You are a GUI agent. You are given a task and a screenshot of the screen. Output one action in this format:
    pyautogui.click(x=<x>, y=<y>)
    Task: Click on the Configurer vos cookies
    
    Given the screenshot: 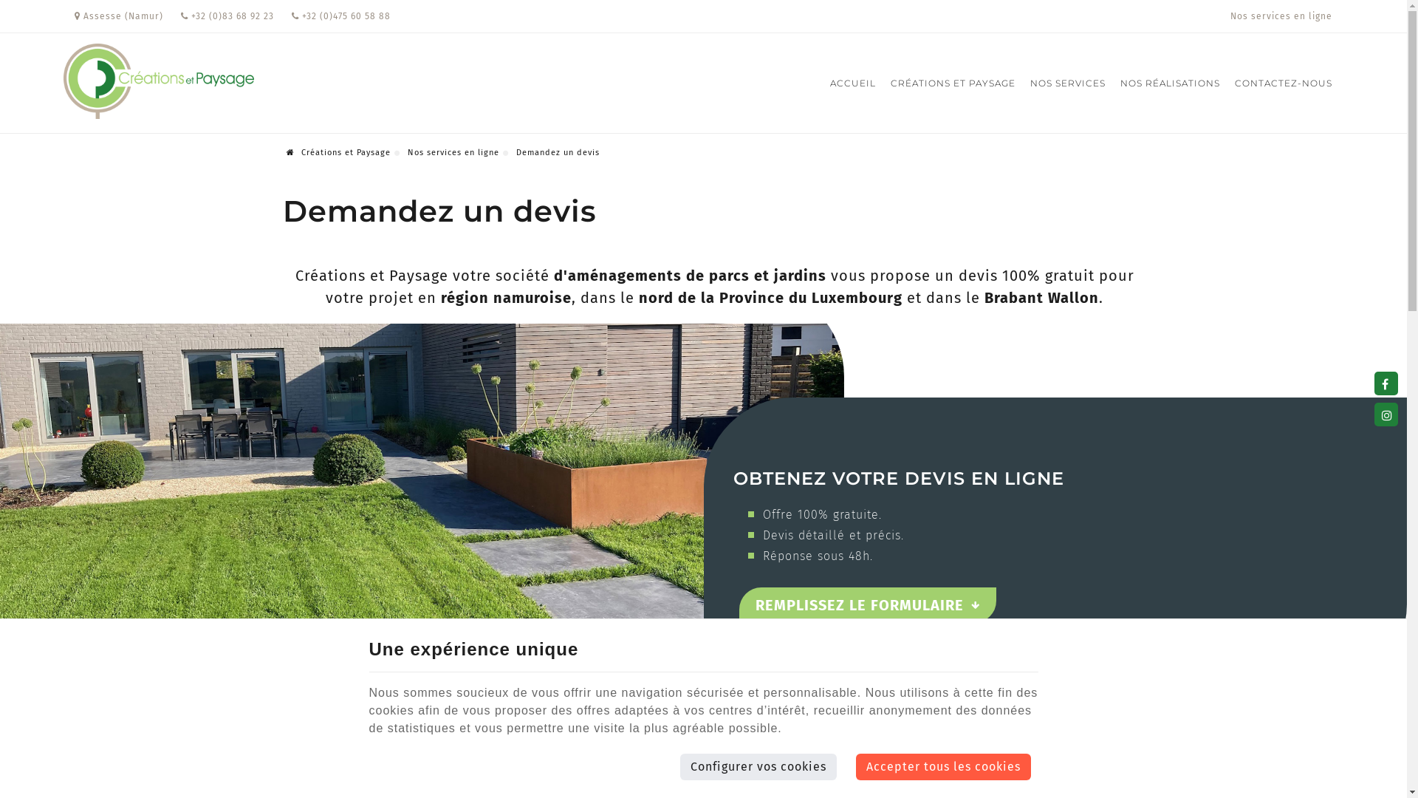 What is the action you would take?
    pyautogui.click(x=758, y=767)
    